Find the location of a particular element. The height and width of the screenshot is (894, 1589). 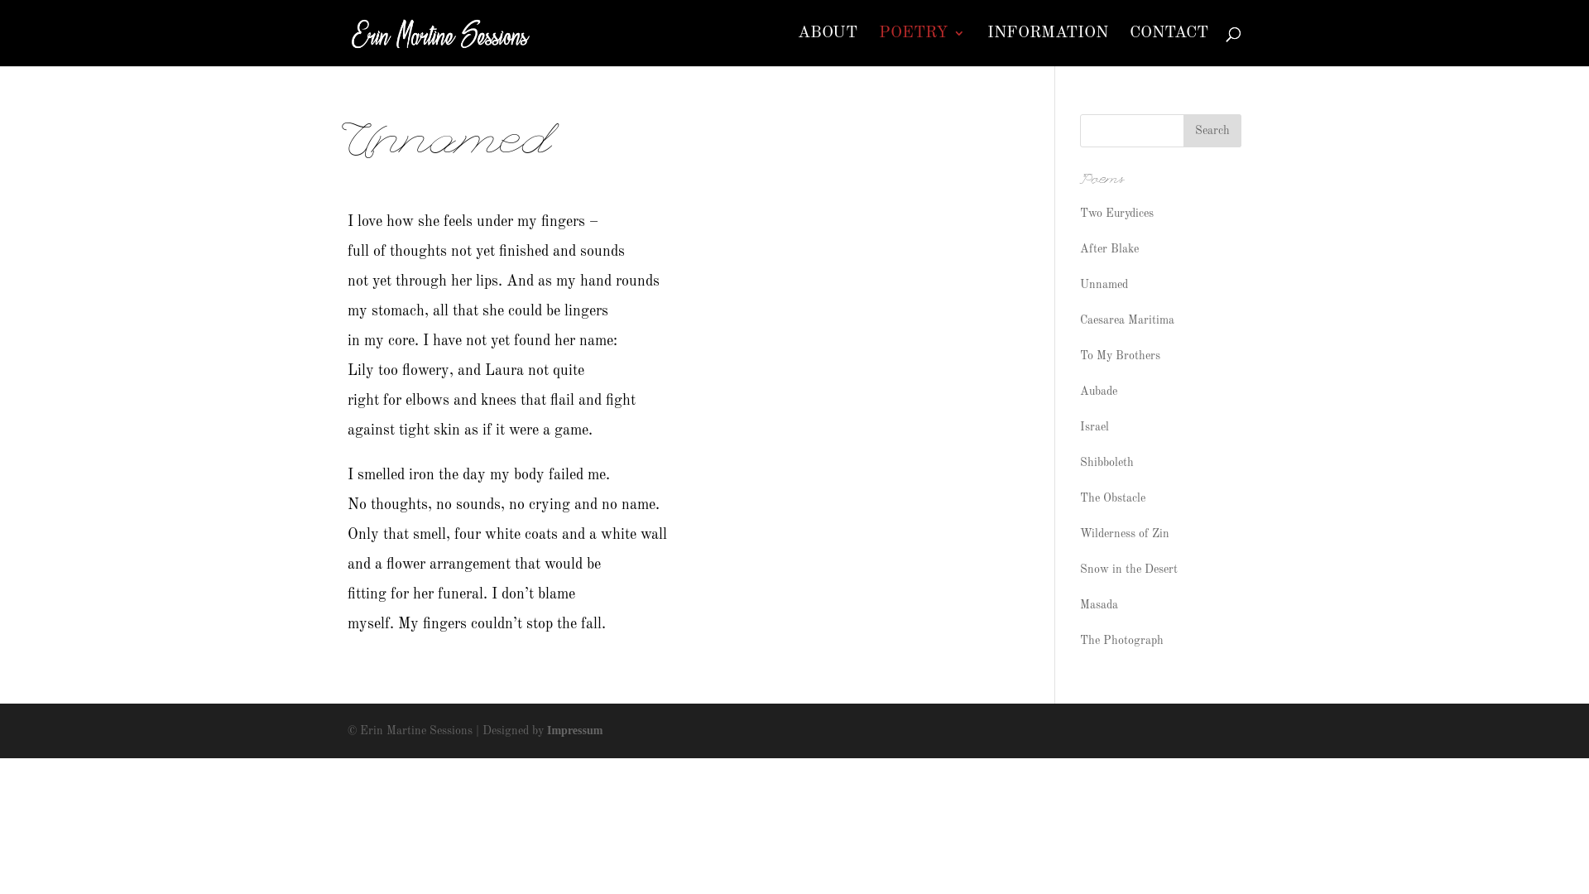

Two Eurydices is located at coordinates (1117, 214).